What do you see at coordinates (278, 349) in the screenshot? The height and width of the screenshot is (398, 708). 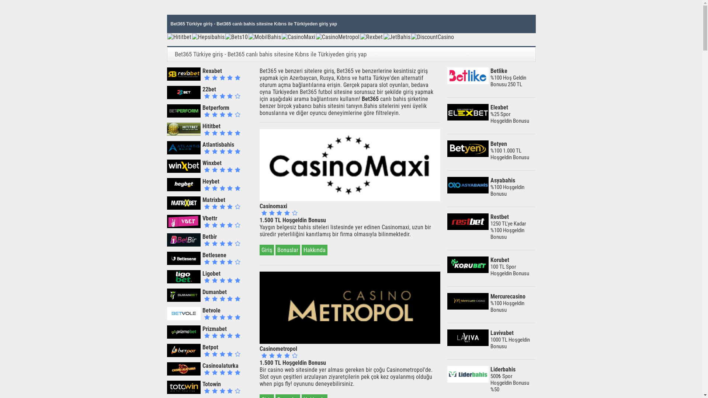 I see `Casinometropol` at bounding box center [278, 349].